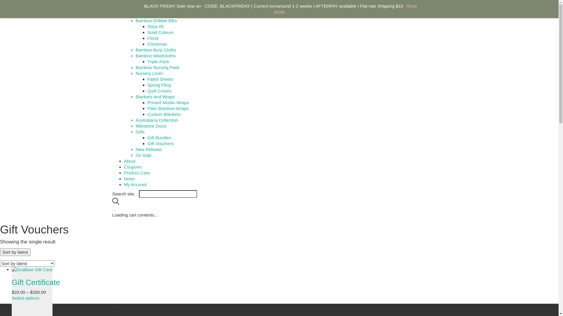  What do you see at coordinates (129, 178) in the screenshot?
I see `News` at bounding box center [129, 178].